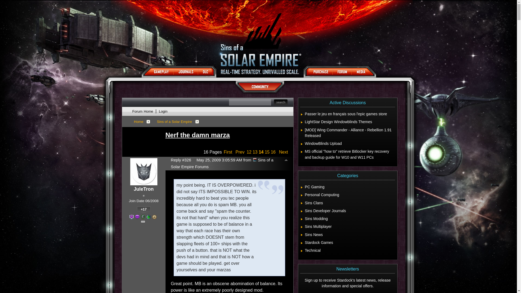  I want to click on Sins of a Solar Empire, so click(174, 121).